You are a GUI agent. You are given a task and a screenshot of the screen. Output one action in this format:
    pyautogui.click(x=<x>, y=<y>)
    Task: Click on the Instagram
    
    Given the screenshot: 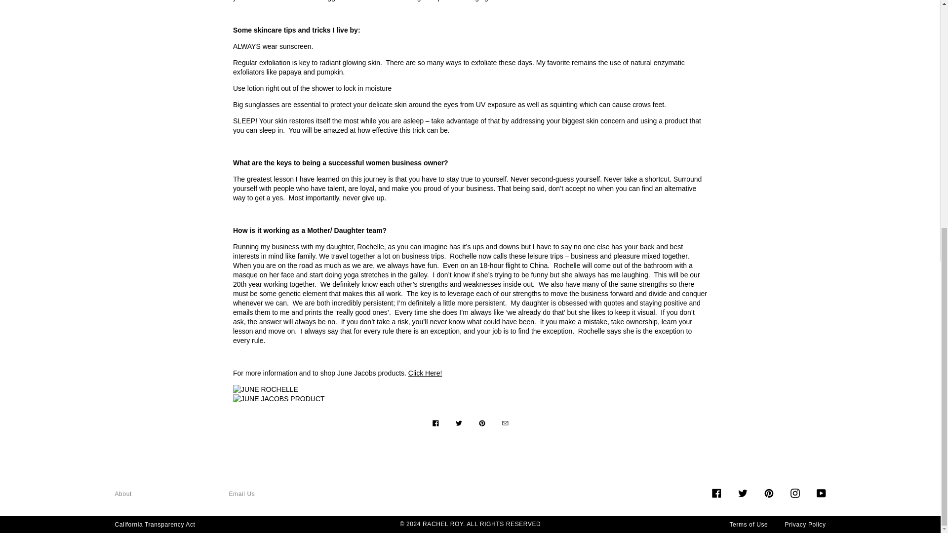 What is the action you would take?
    pyautogui.click(x=794, y=492)
    